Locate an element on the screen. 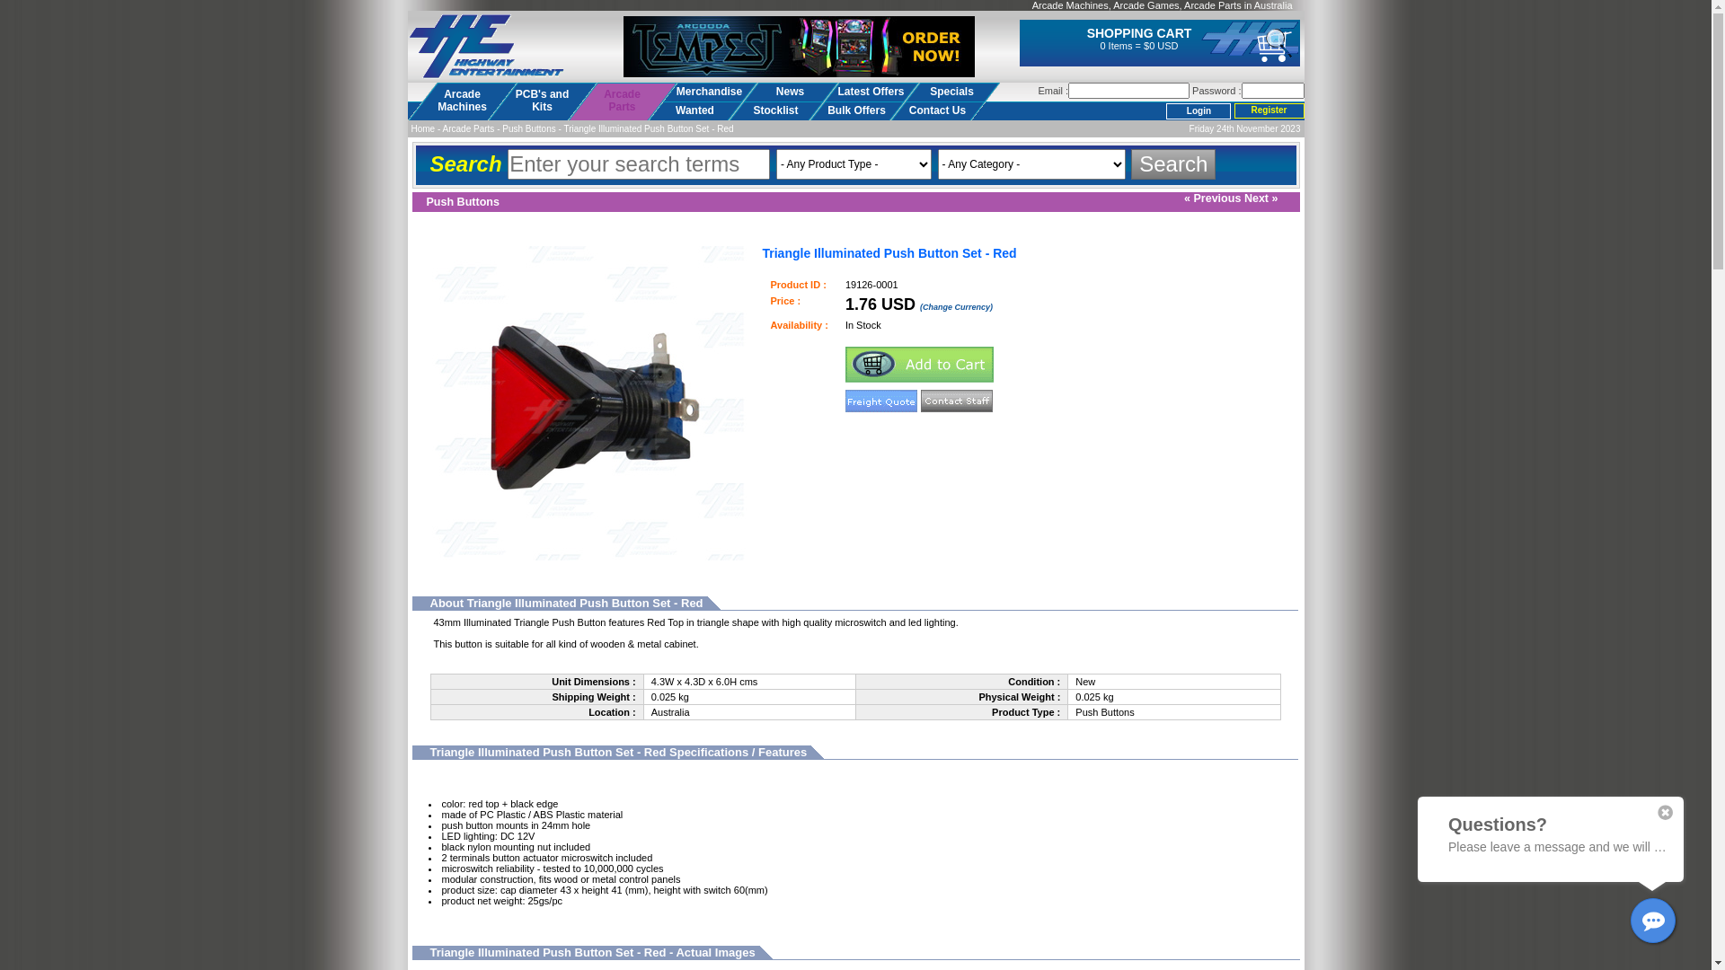  Home is located at coordinates (424, 129).